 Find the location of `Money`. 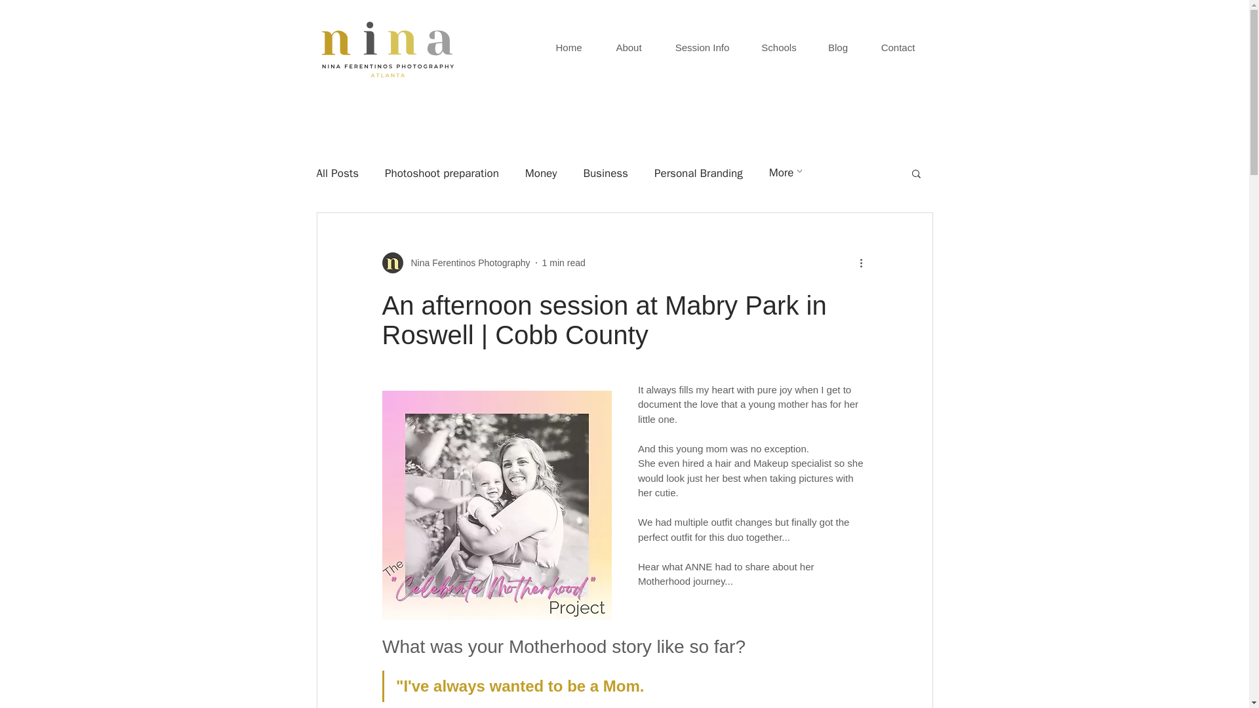

Money is located at coordinates (541, 172).